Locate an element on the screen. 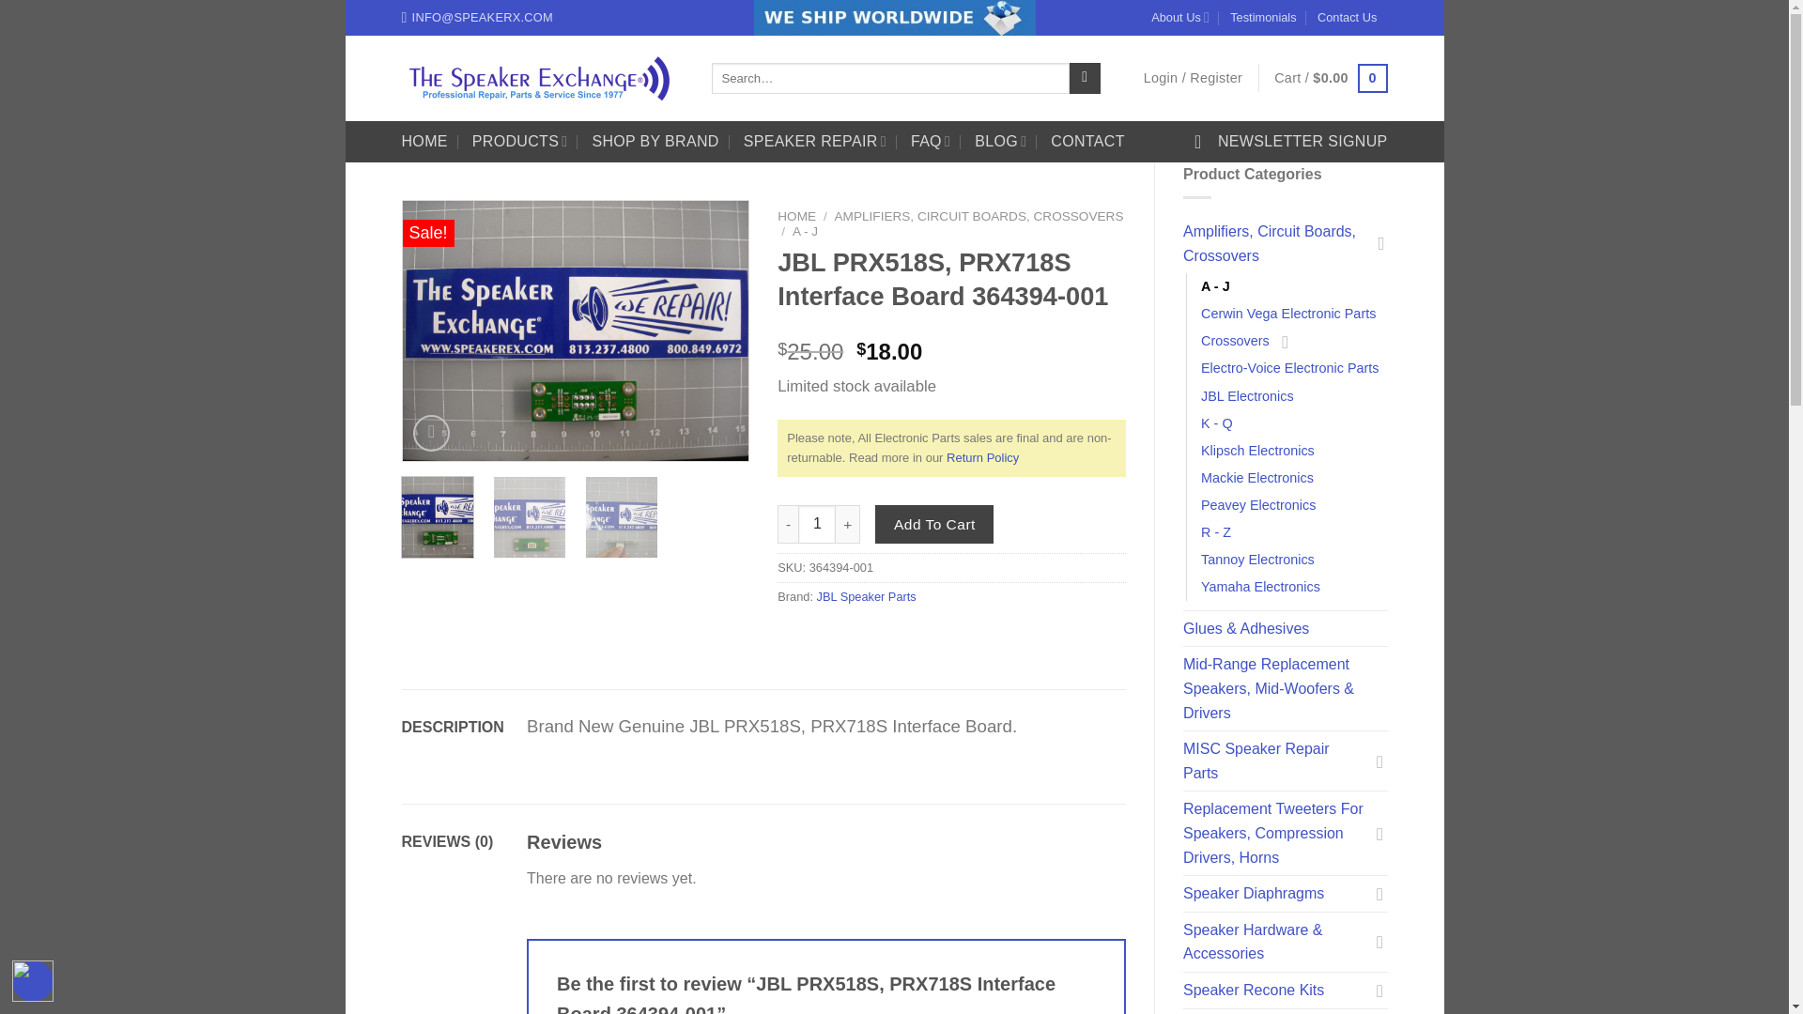  1 is located at coordinates (817, 523).